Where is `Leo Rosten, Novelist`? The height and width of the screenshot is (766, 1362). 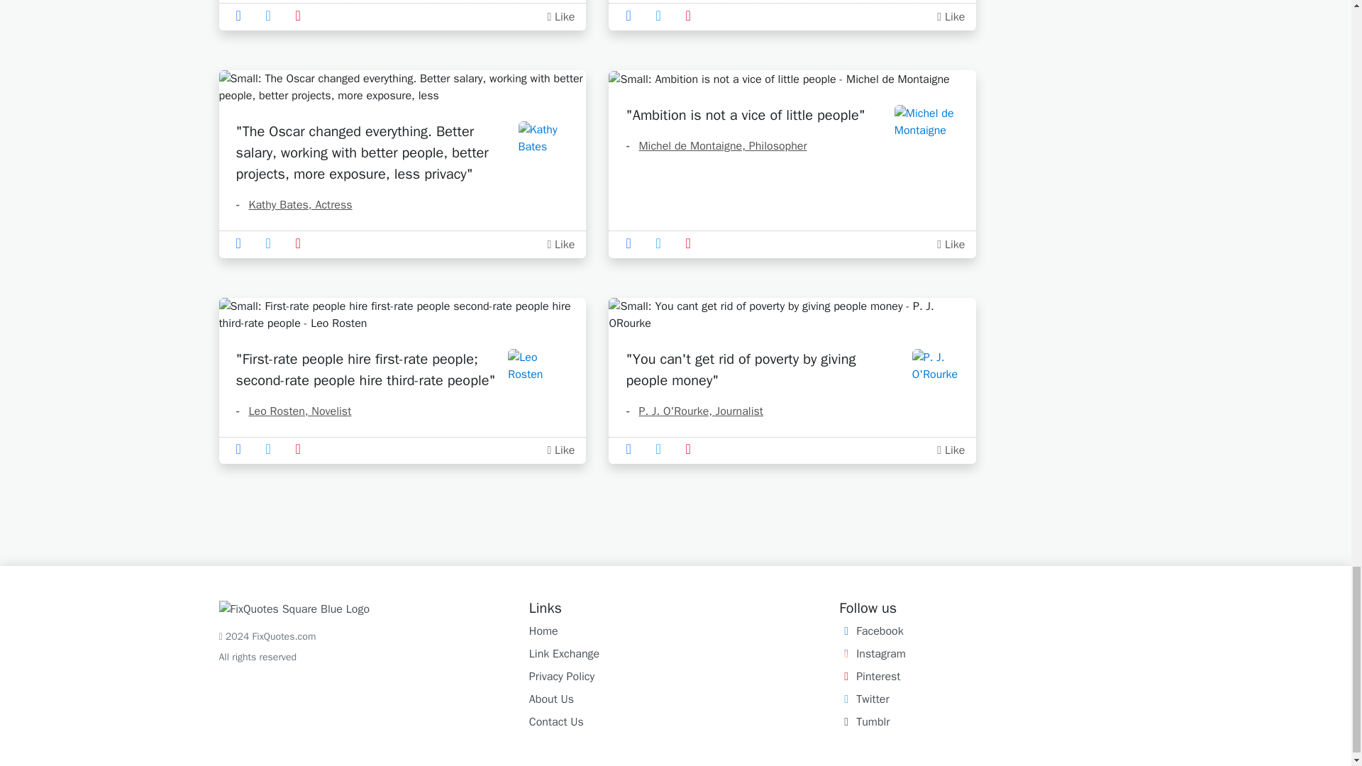
Leo Rosten, Novelist is located at coordinates (294, 411).